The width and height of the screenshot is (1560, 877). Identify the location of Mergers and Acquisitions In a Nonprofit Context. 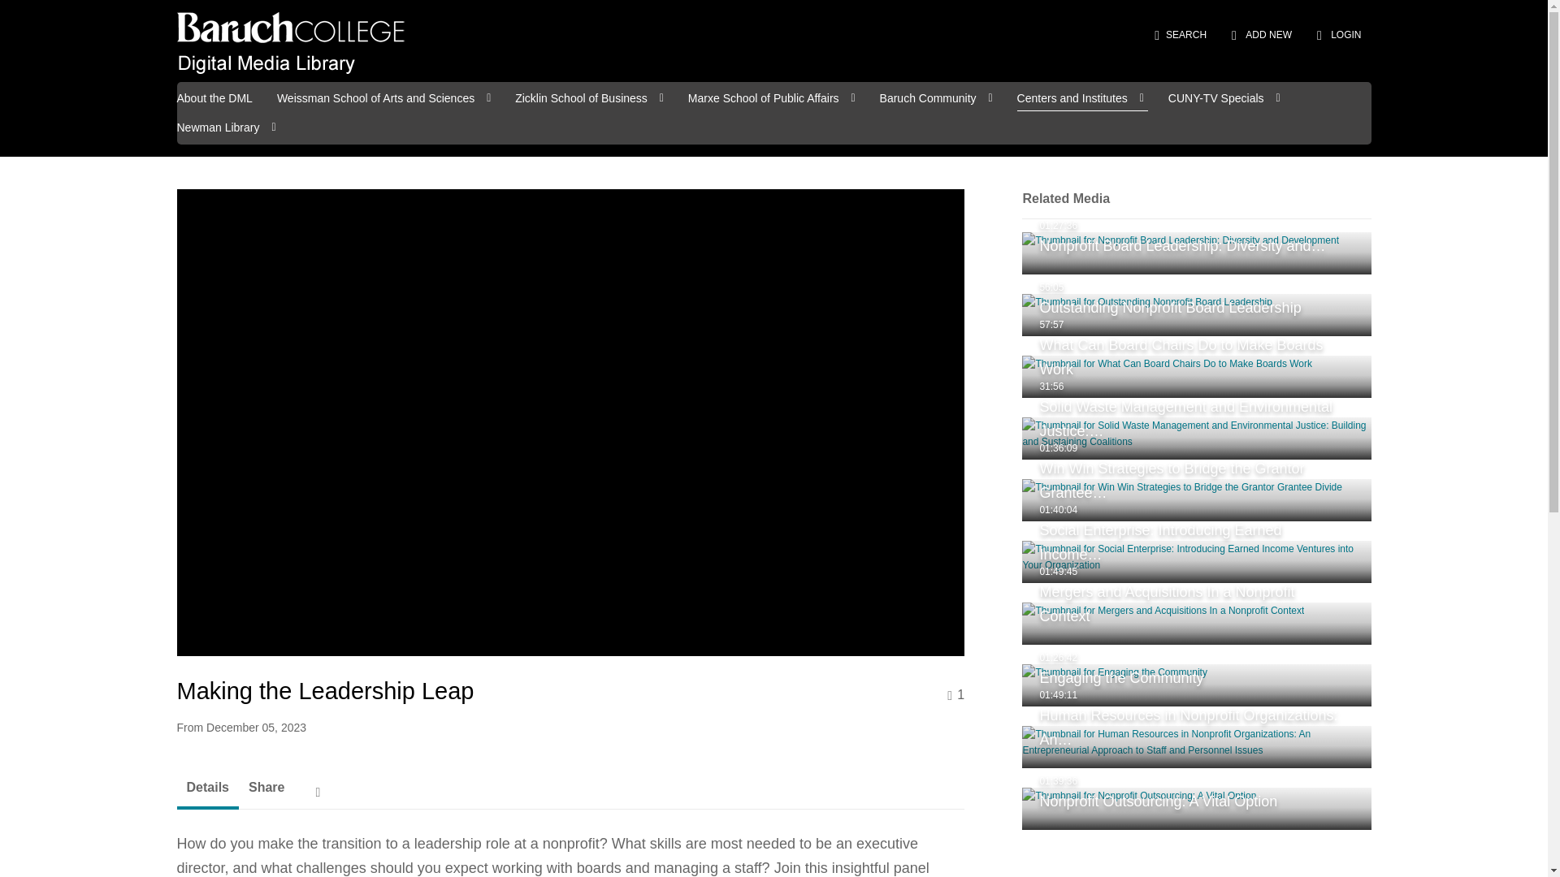
(1196, 623).